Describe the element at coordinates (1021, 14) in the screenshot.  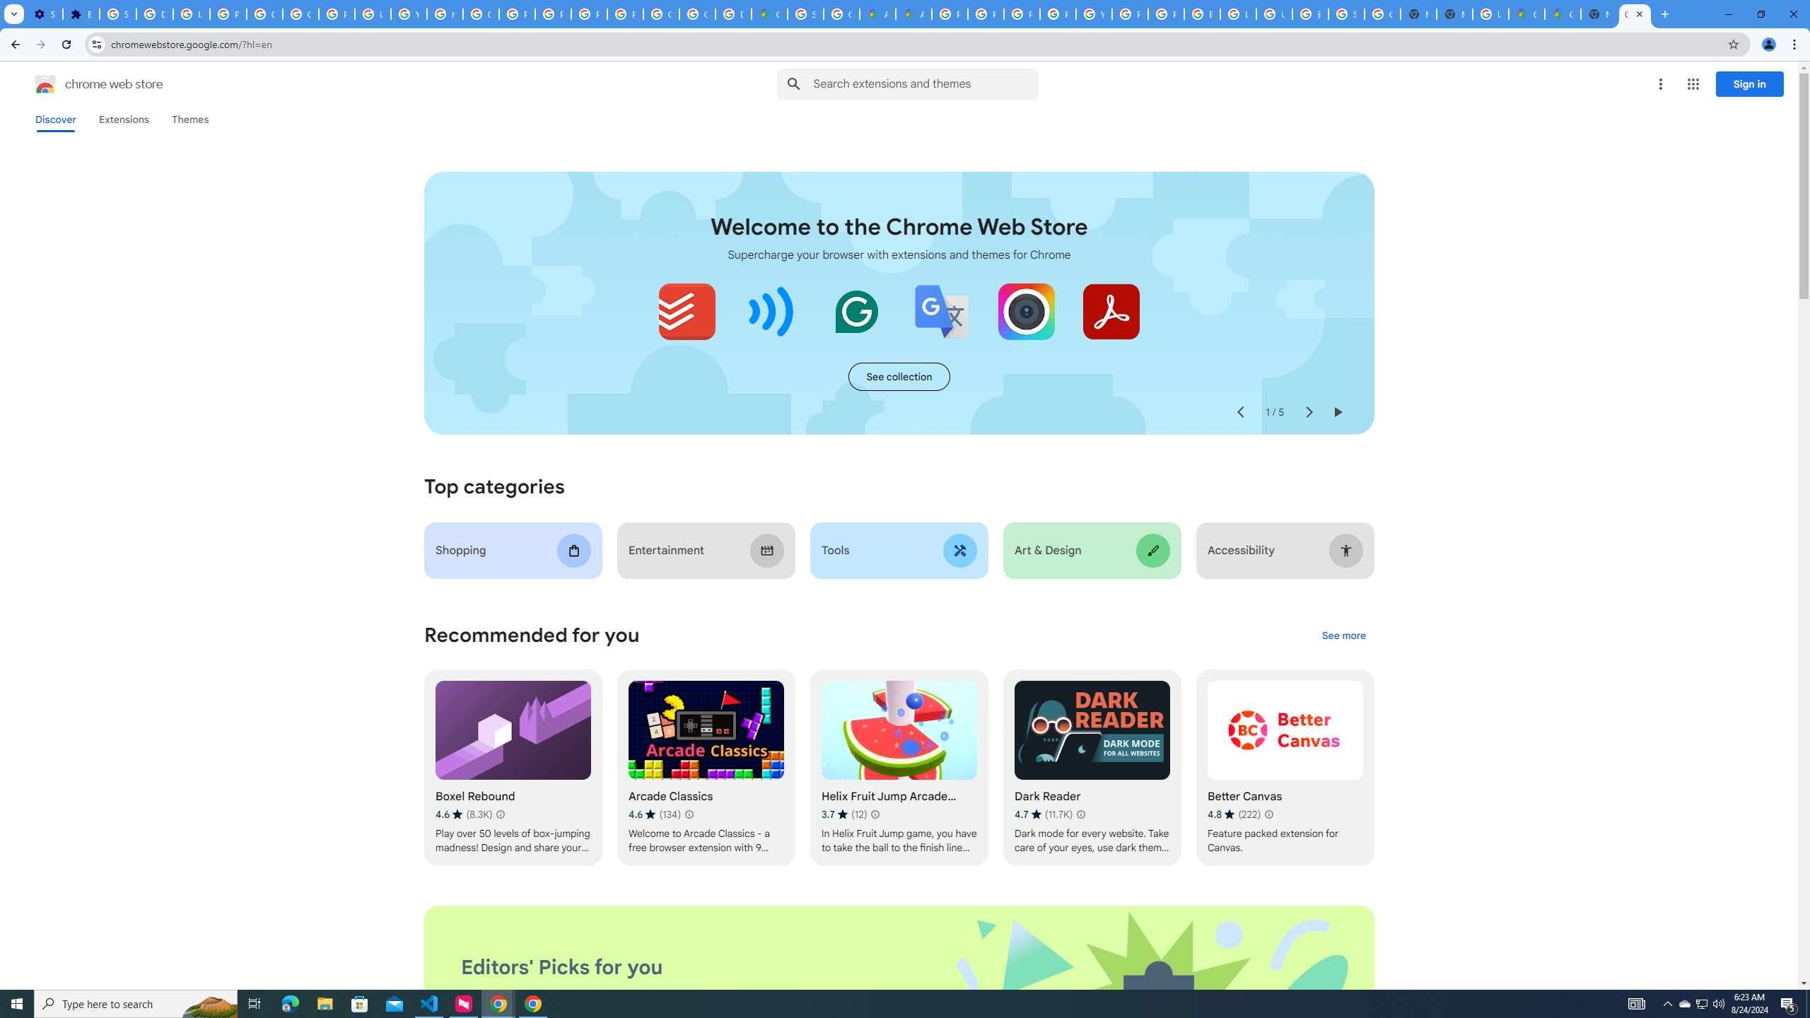
I see `Privacy Help Center - Policies Help` at that location.